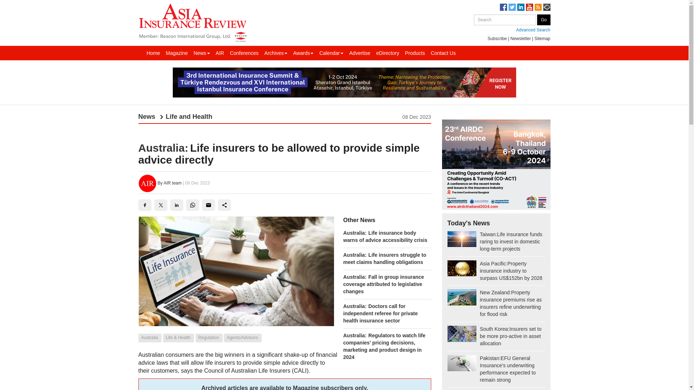 Image resolution: width=694 pixels, height=390 pixels. I want to click on Magazine, so click(177, 53).